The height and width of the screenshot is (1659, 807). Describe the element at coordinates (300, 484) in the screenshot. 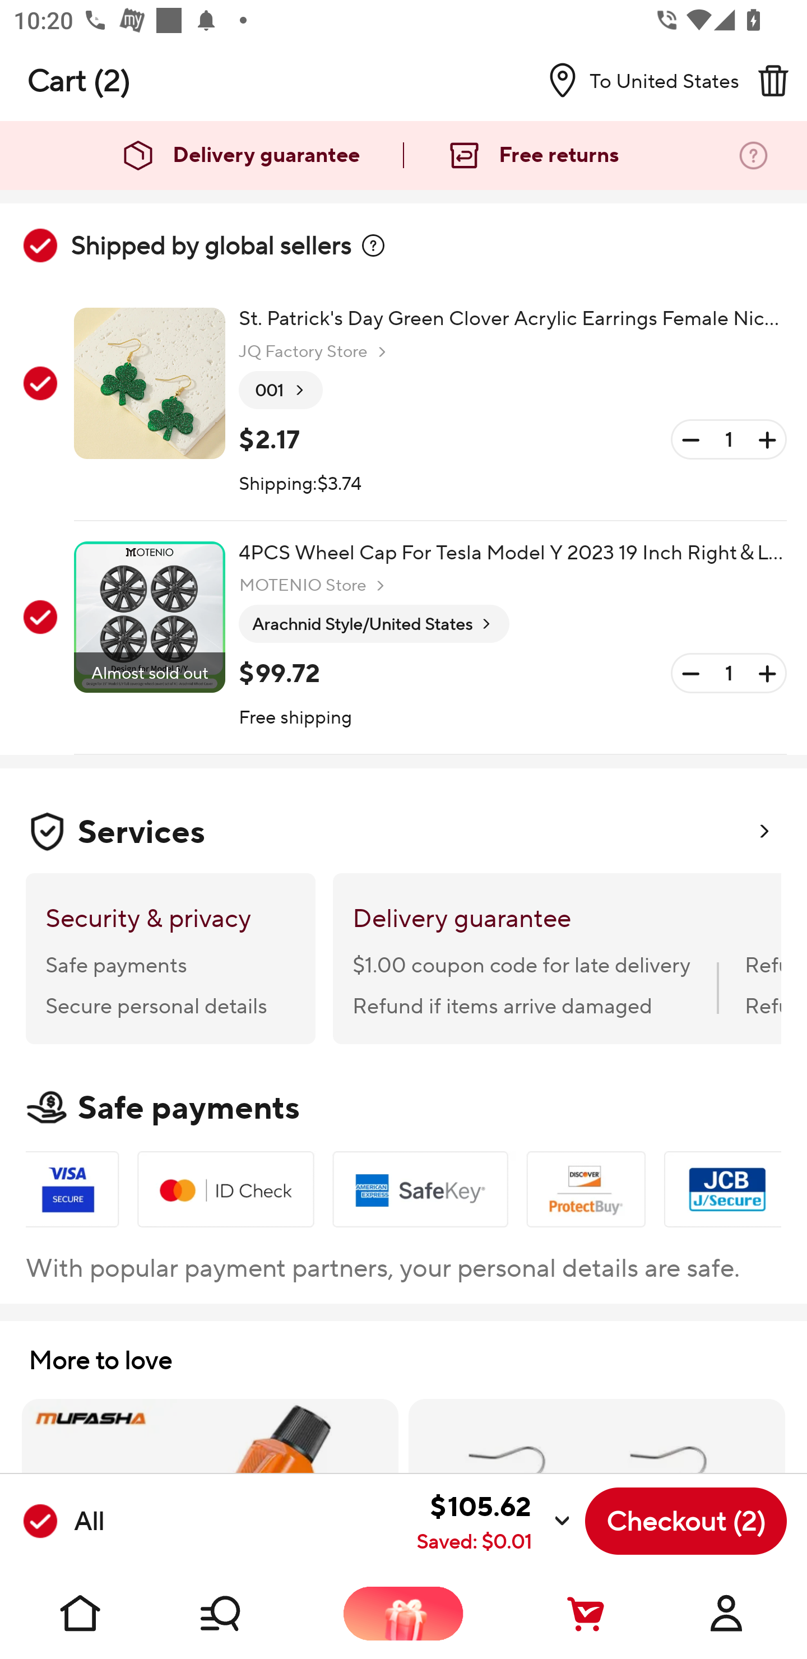

I see `Shipping:$3.74` at that location.